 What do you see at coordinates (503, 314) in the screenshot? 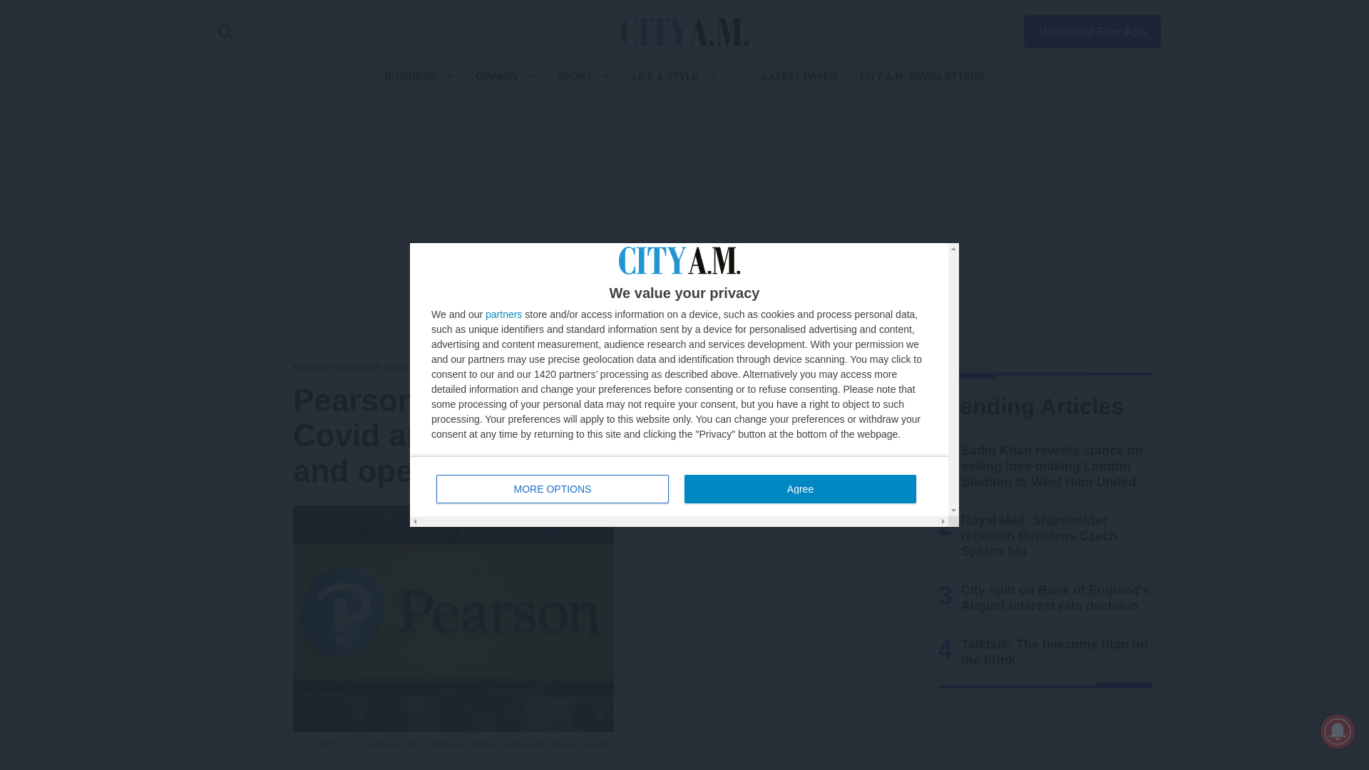
I see `MORE OPTIONS` at bounding box center [503, 314].